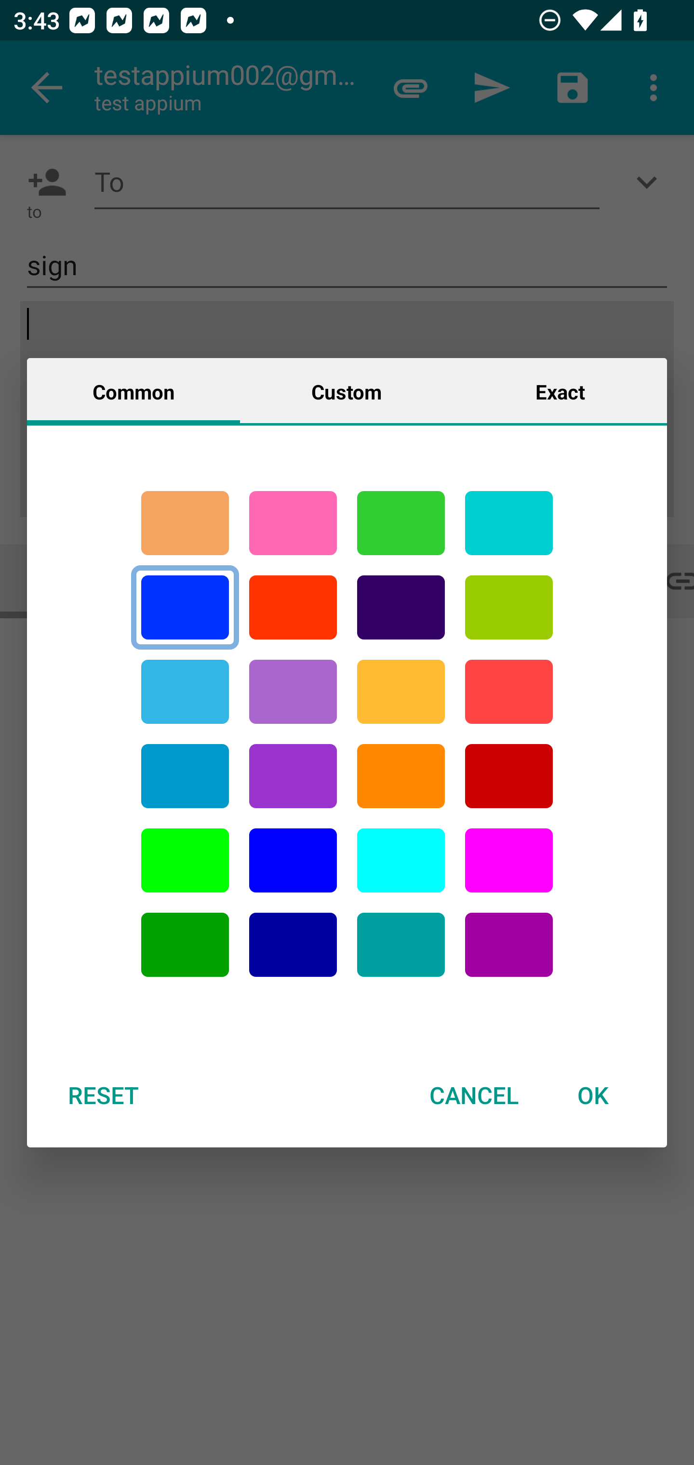  What do you see at coordinates (509, 776) in the screenshot?
I see `Dark red` at bounding box center [509, 776].